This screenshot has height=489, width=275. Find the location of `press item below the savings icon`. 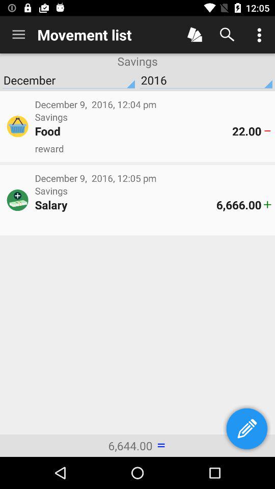

press item below the savings icon is located at coordinates (133, 131).